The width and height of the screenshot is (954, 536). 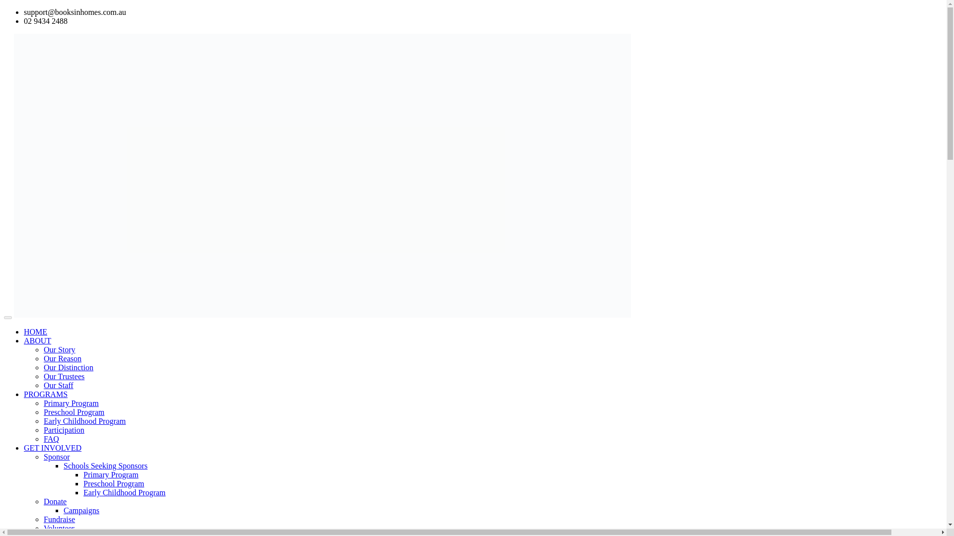 What do you see at coordinates (57, 457) in the screenshot?
I see `Sponsor` at bounding box center [57, 457].